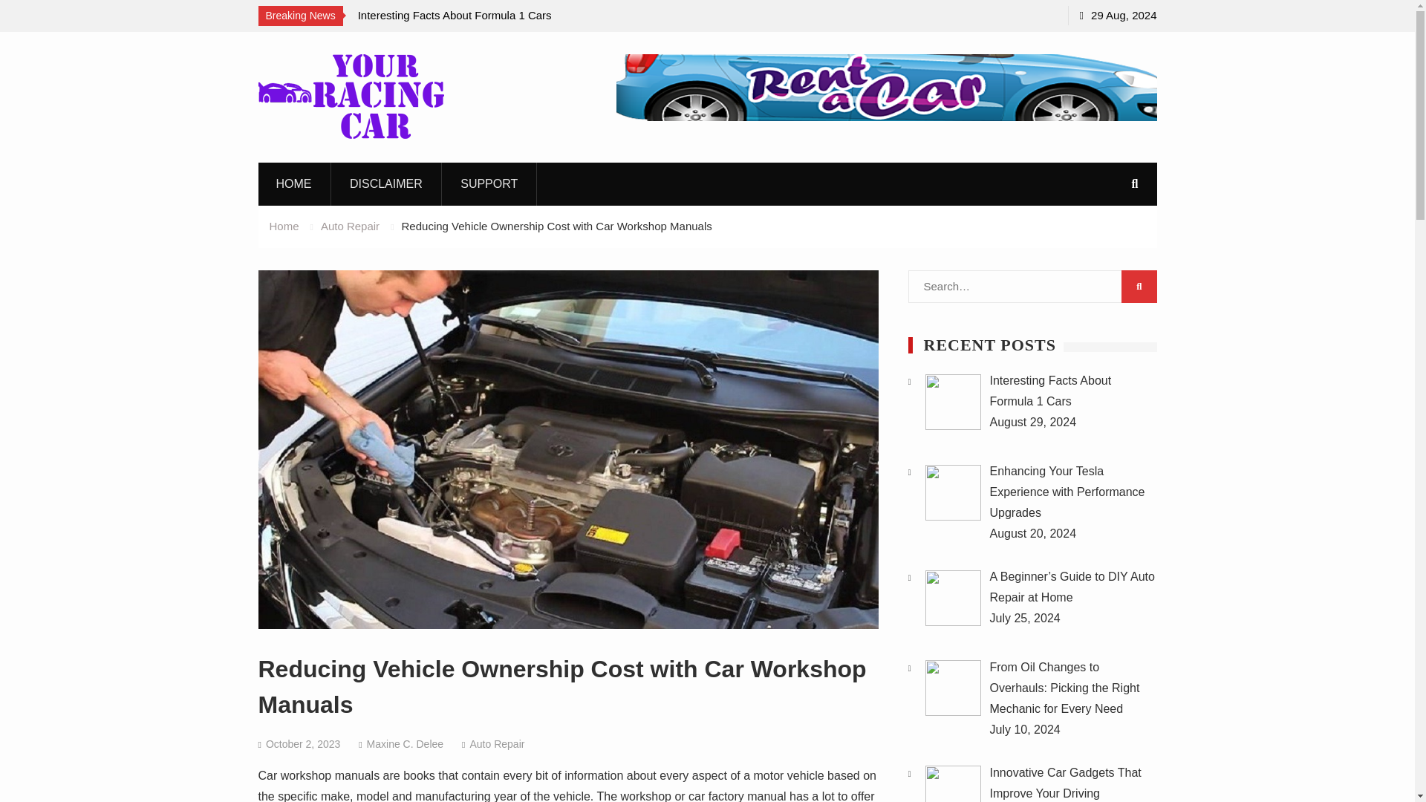  Describe the element at coordinates (350, 226) in the screenshot. I see `Auto Repair` at that location.